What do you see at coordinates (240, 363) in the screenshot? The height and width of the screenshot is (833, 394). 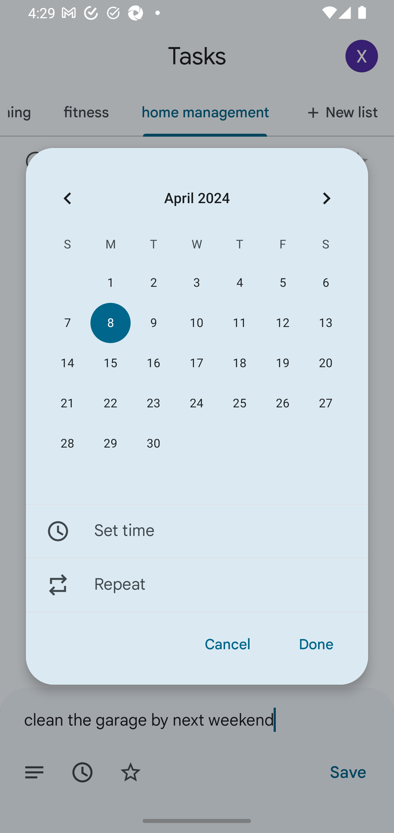 I see `18 18 April 2024` at bounding box center [240, 363].